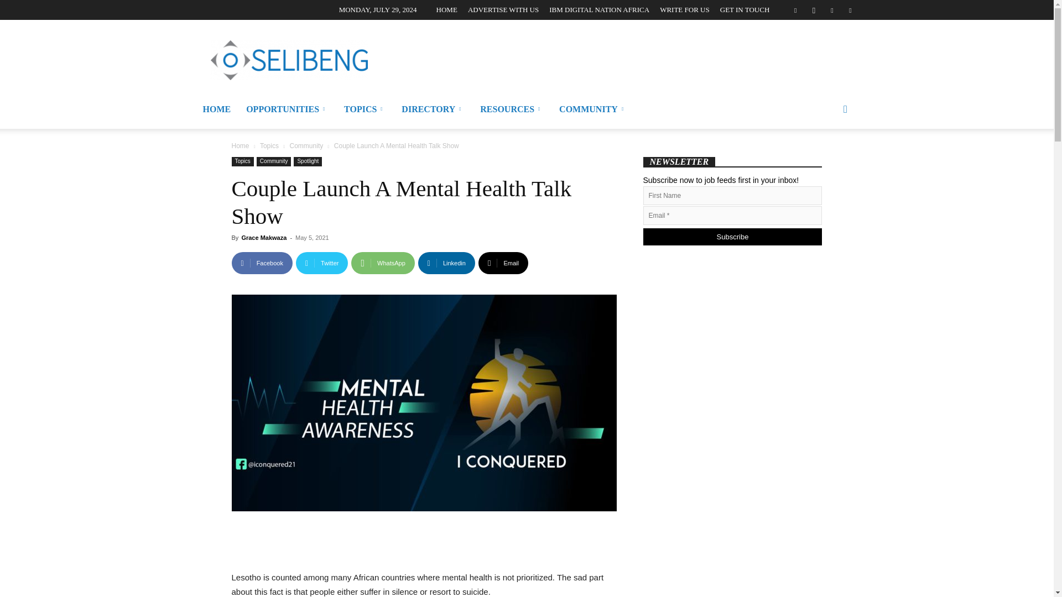 The width and height of the screenshot is (1062, 597). What do you see at coordinates (269, 146) in the screenshot?
I see `View all posts in Topics` at bounding box center [269, 146].